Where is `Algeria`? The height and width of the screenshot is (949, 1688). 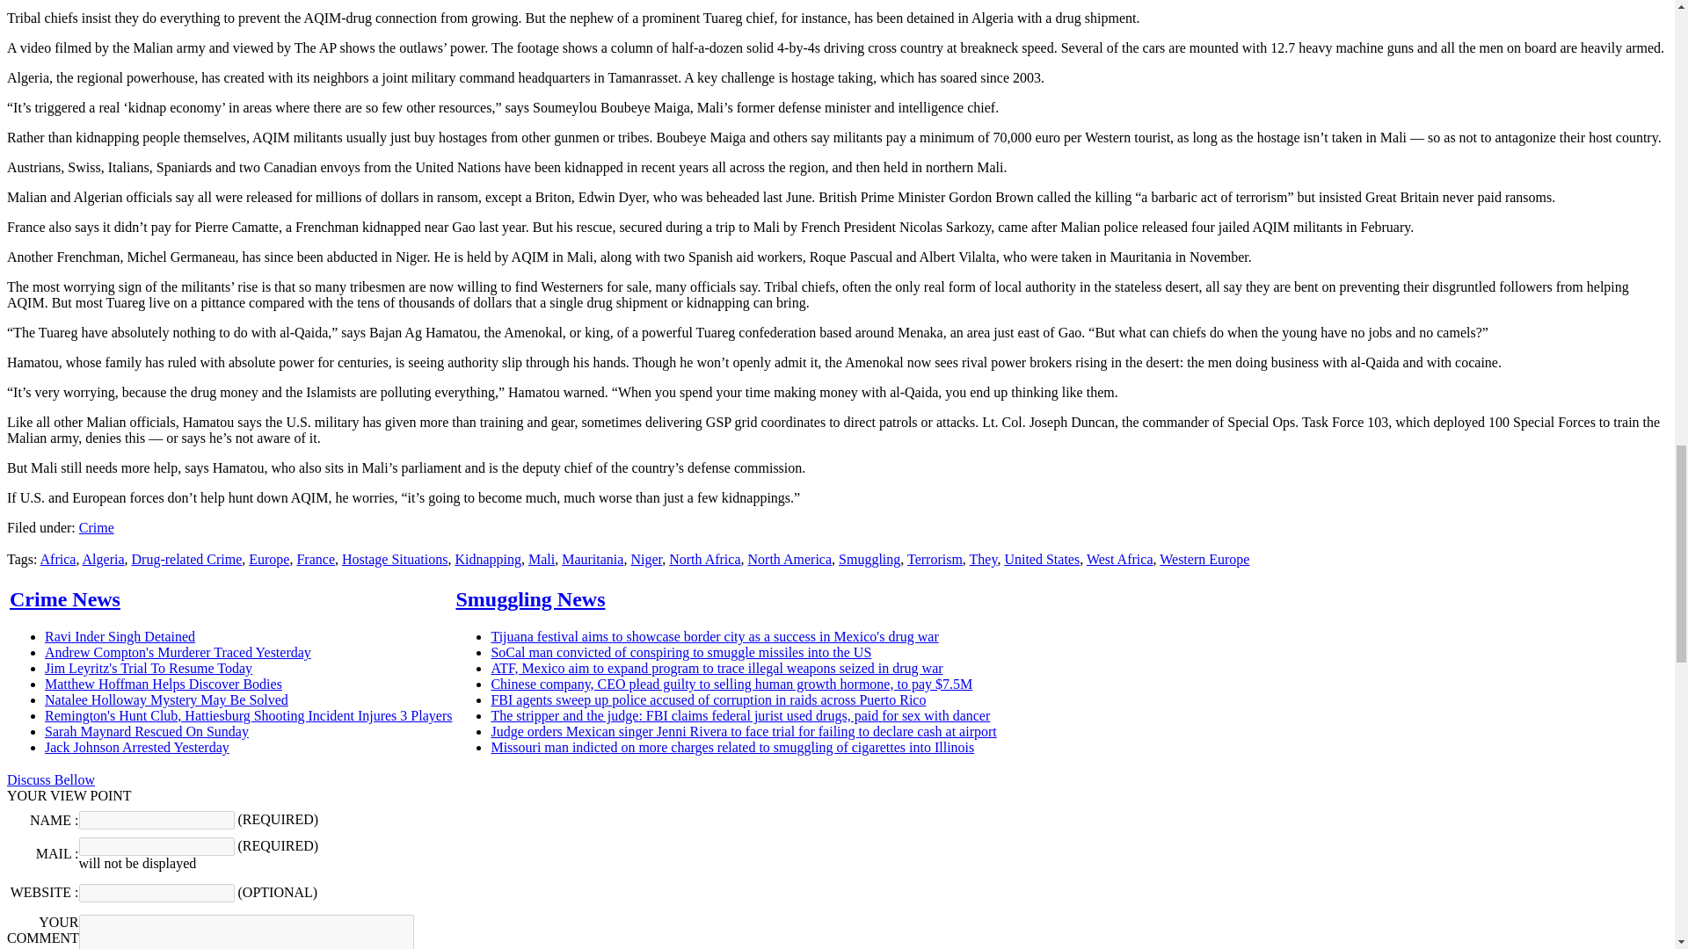
Algeria is located at coordinates (104, 559).